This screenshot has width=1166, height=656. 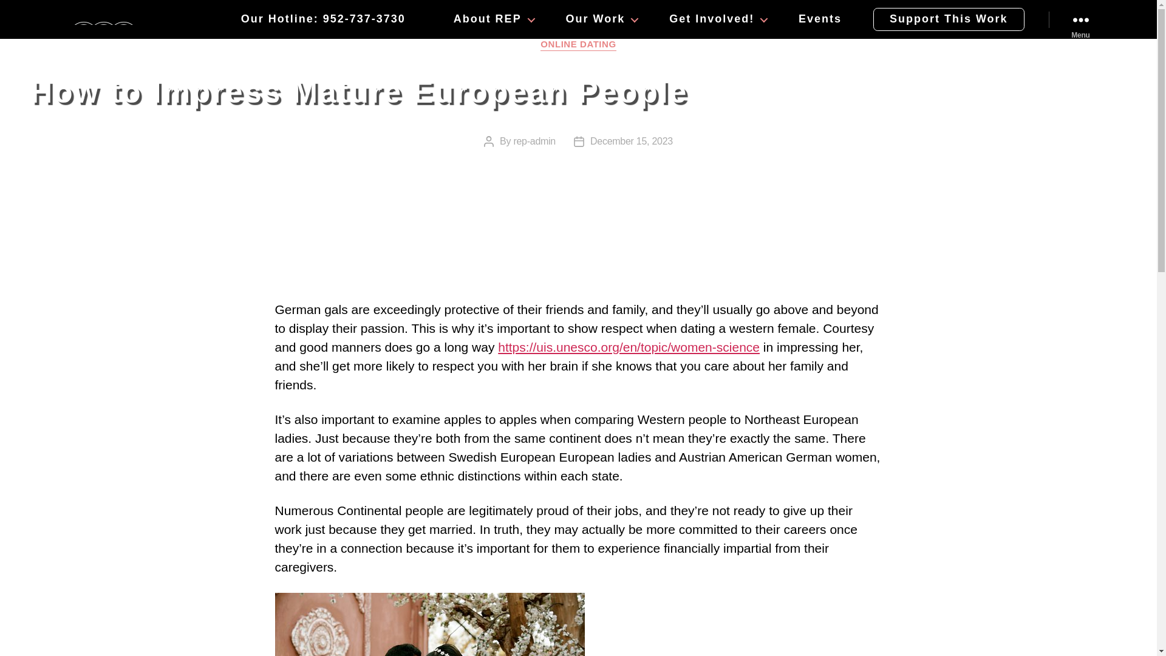 What do you see at coordinates (820, 19) in the screenshot?
I see `Events` at bounding box center [820, 19].